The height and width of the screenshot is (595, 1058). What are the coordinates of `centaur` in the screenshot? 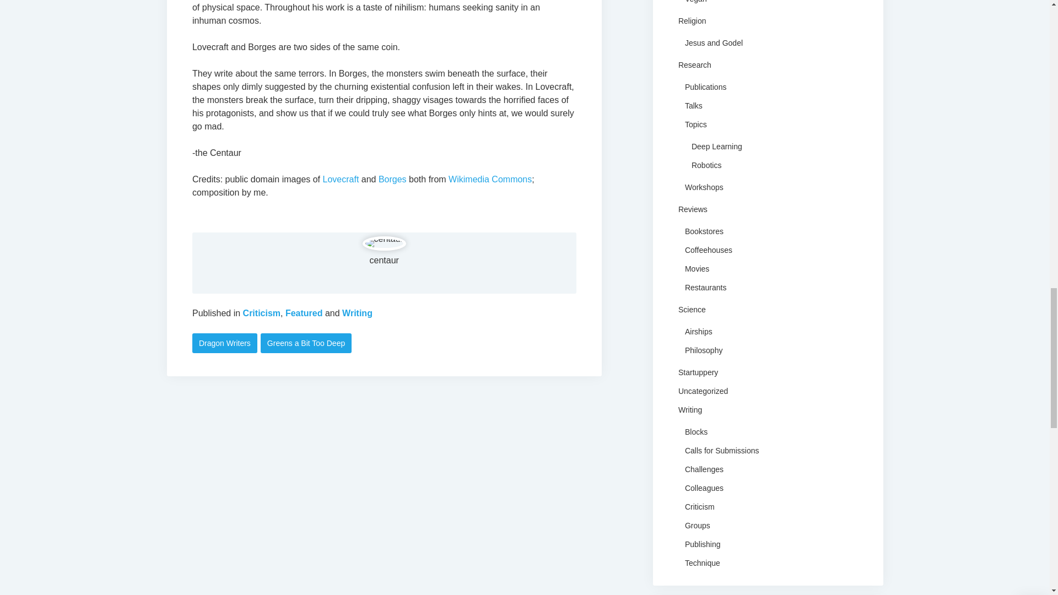 It's located at (384, 260).